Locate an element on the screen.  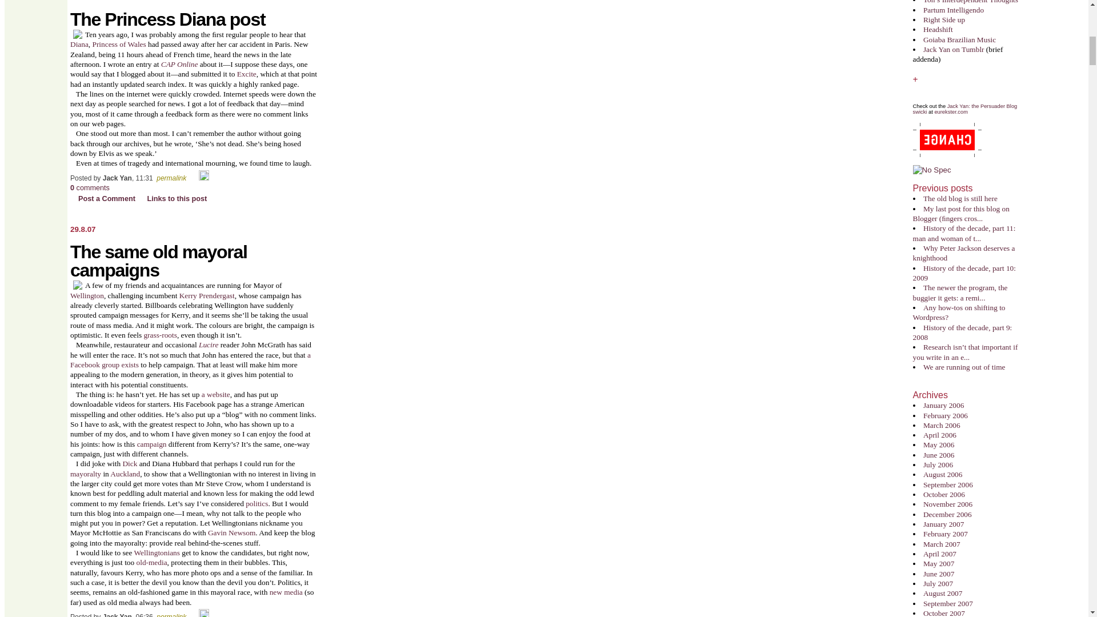
Email Post is located at coordinates (193, 177).